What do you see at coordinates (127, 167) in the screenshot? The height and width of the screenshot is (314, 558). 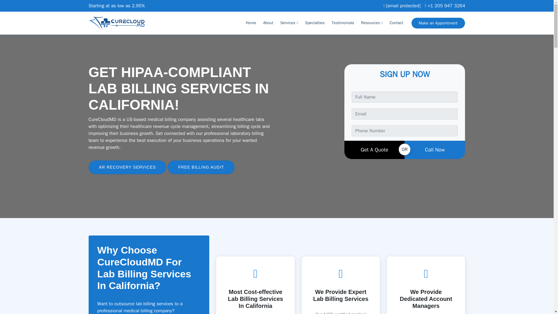 I see `AR RECOVERY SERVICES` at bounding box center [127, 167].